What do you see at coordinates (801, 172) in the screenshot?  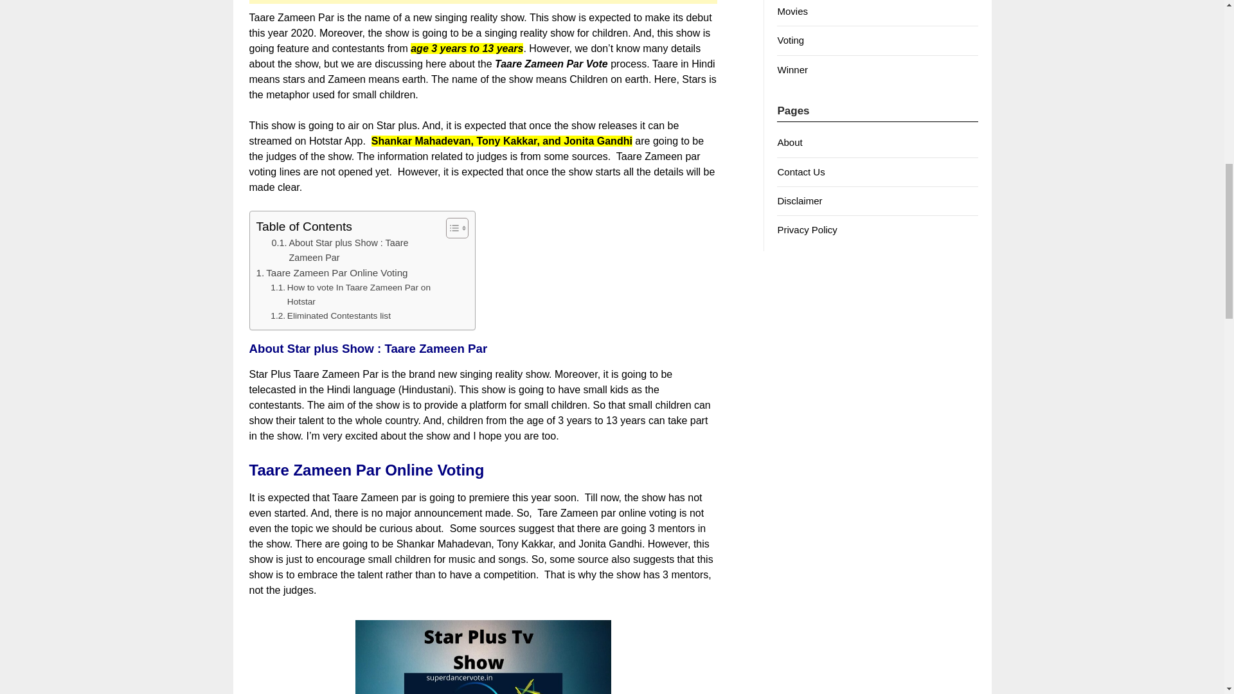 I see `Contact Us` at bounding box center [801, 172].